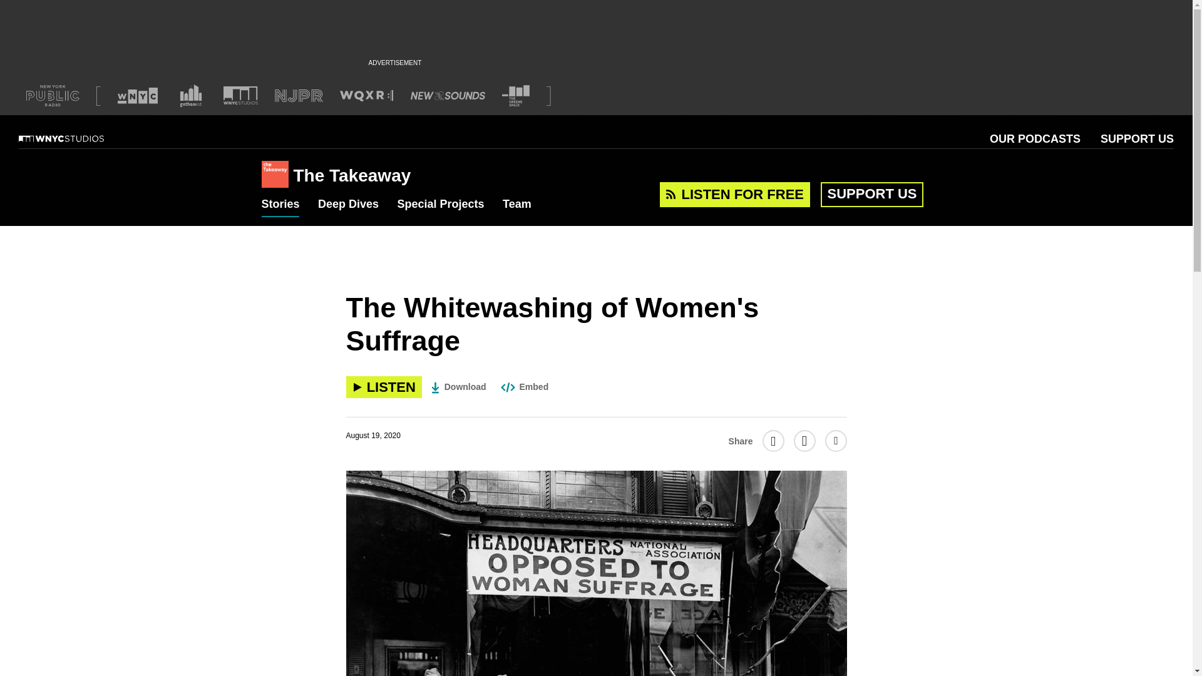 Image resolution: width=1202 pixels, height=676 pixels. What do you see at coordinates (459, 387) in the screenshot?
I see `Download "The Whitewashing of Women's Suffrage "` at bounding box center [459, 387].